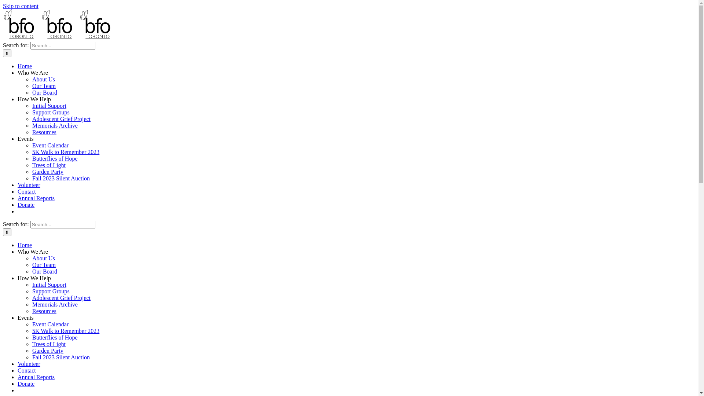 The height and width of the screenshot is (396, 704). Describe the element at coordinates (29, 364) in the screenshot. I see `Volunteer` at that location.